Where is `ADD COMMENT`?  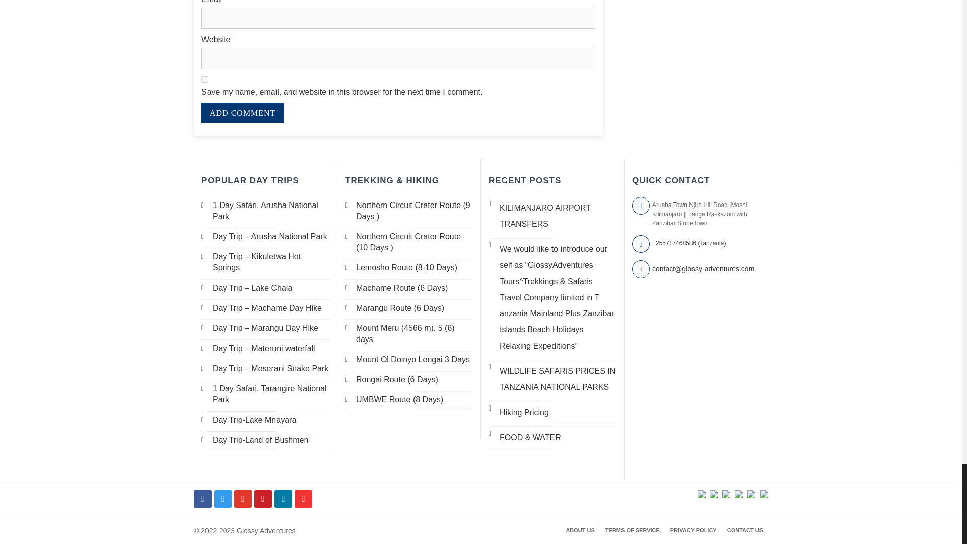
ADD COMMENT is located at coordinates (242, 113).